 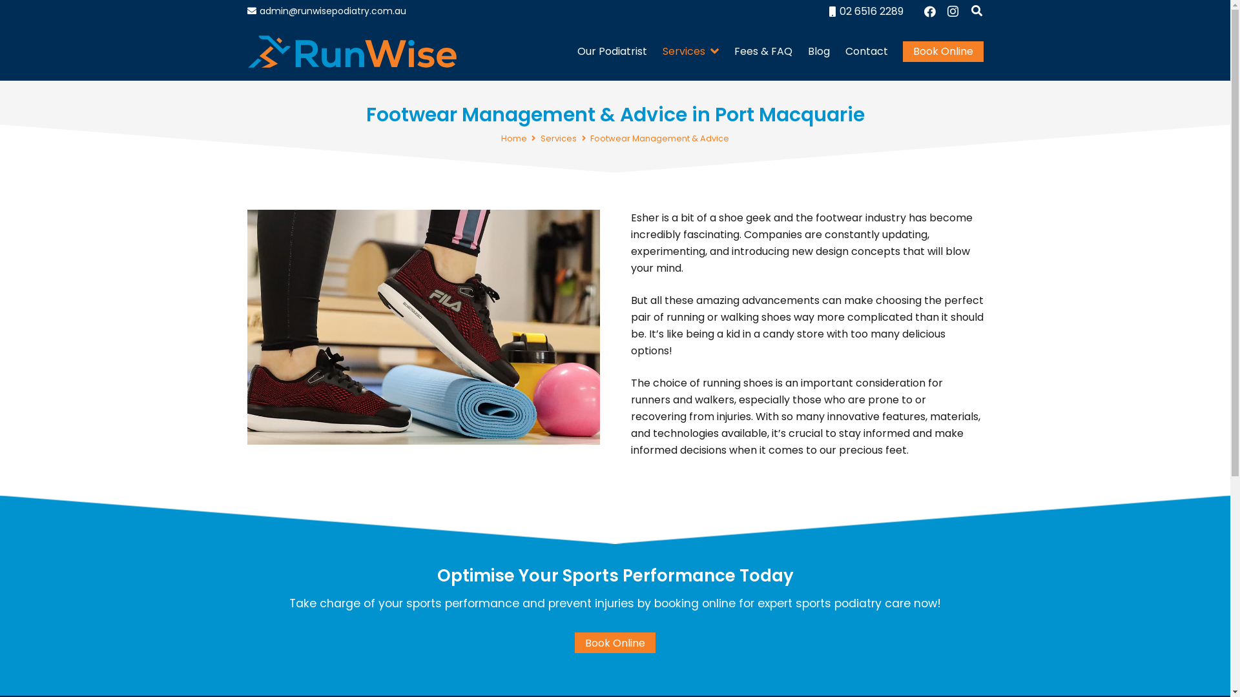 I want to click on Newcastle Creative Co., so click(x=748, y=658).